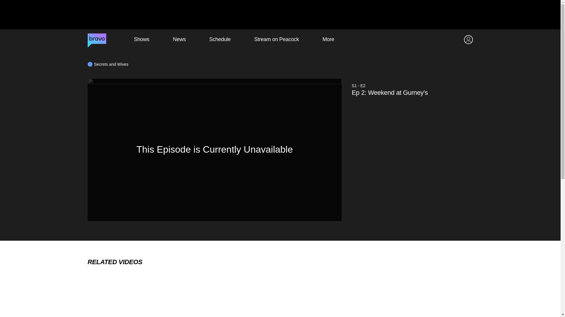 This screenshot has height=317, width=565. What do you see at coordinates (220, 39) in the screenshot?
I see `Schedule` at bounding box center [220, 39].